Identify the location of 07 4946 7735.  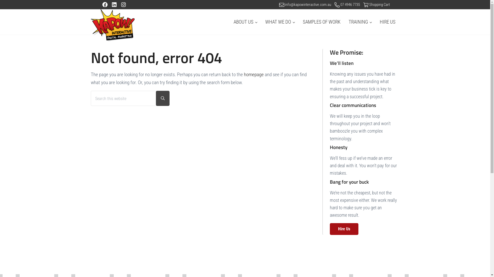
(350, 5).